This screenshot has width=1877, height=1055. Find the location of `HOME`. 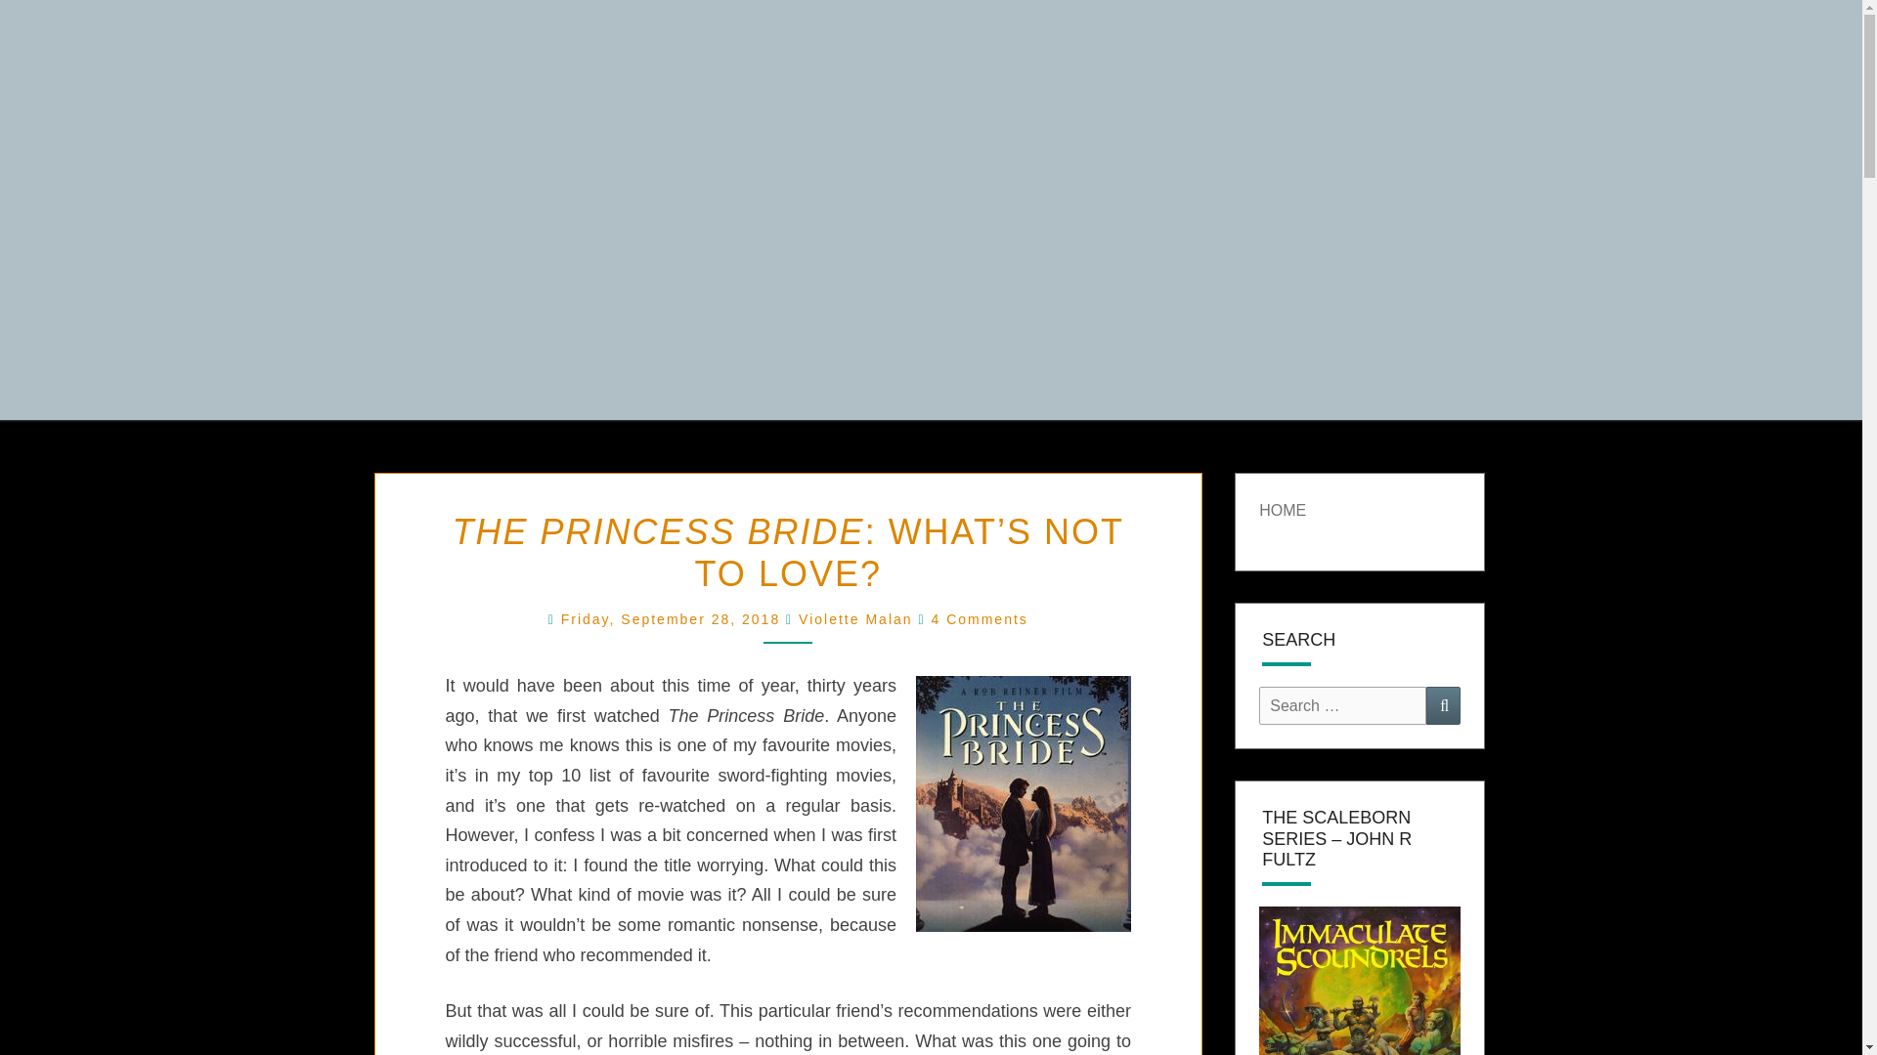

HOME is located at coordinates (1283, 510).